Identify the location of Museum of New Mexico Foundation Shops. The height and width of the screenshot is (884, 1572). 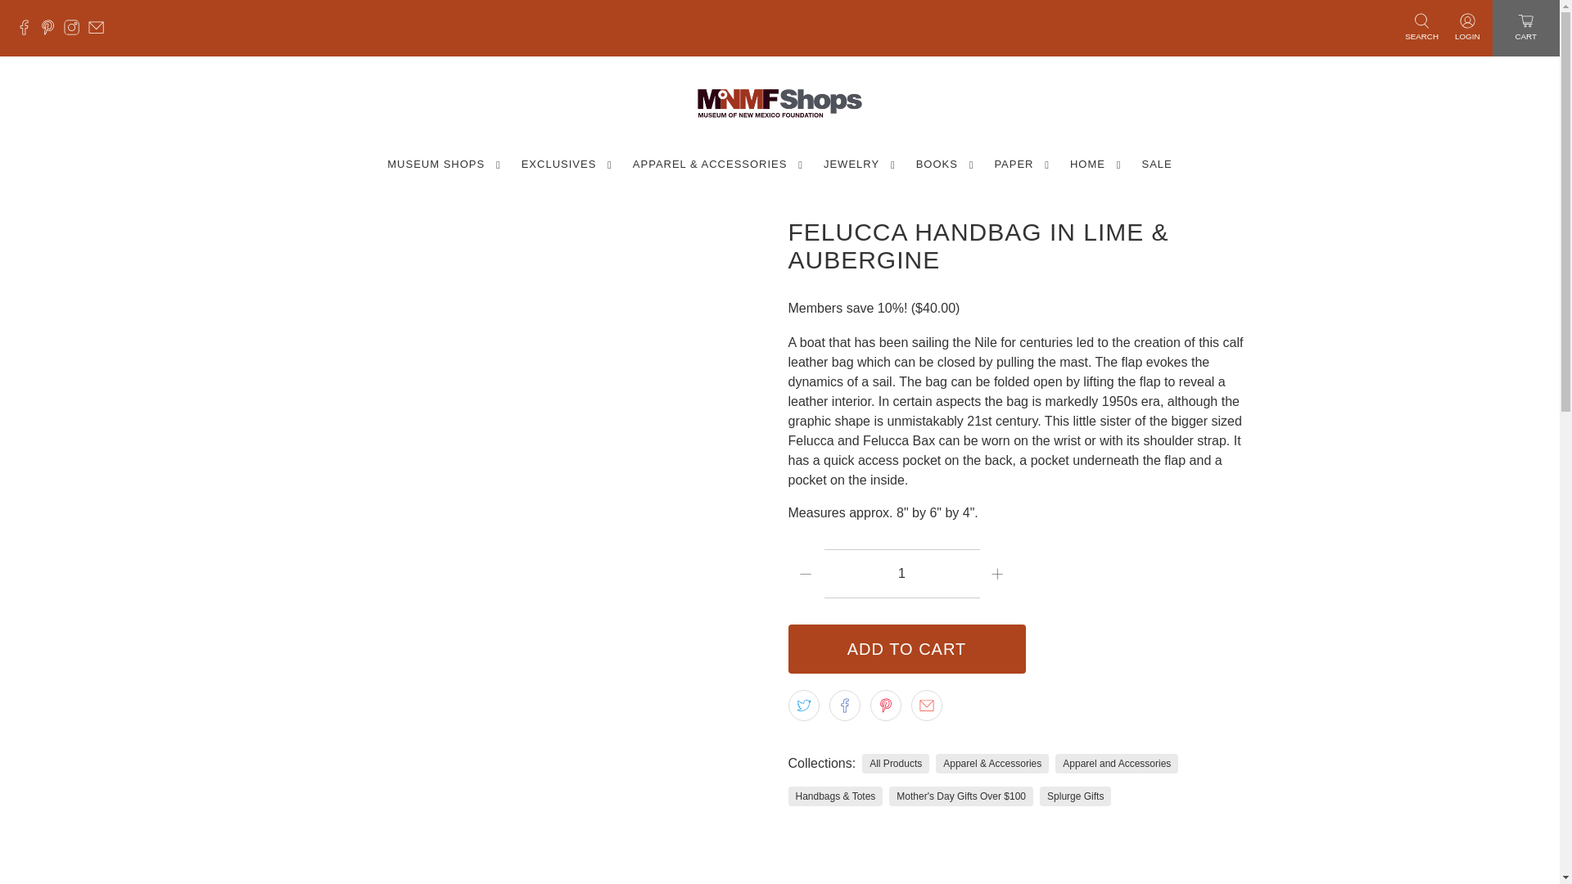
(779, 104).